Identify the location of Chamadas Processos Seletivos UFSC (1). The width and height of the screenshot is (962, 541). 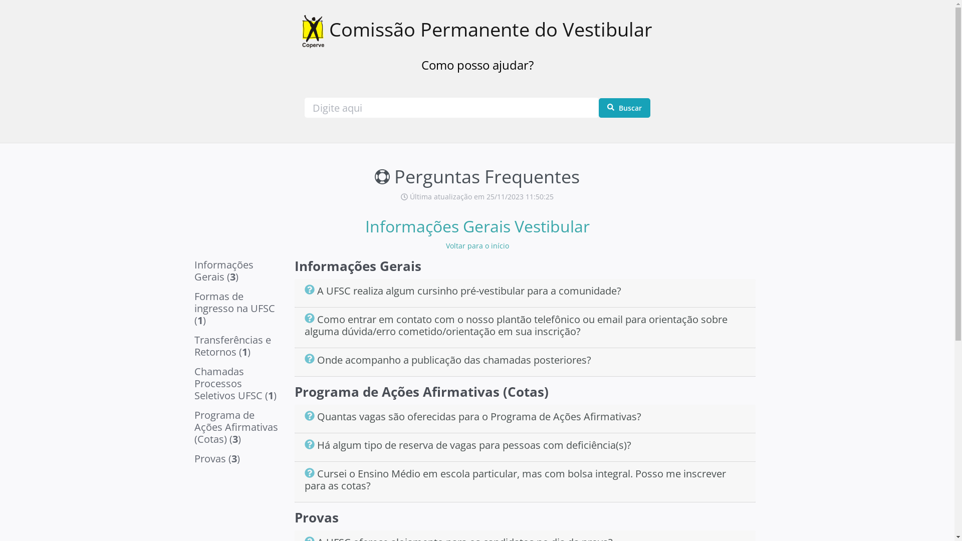
(239, 386).